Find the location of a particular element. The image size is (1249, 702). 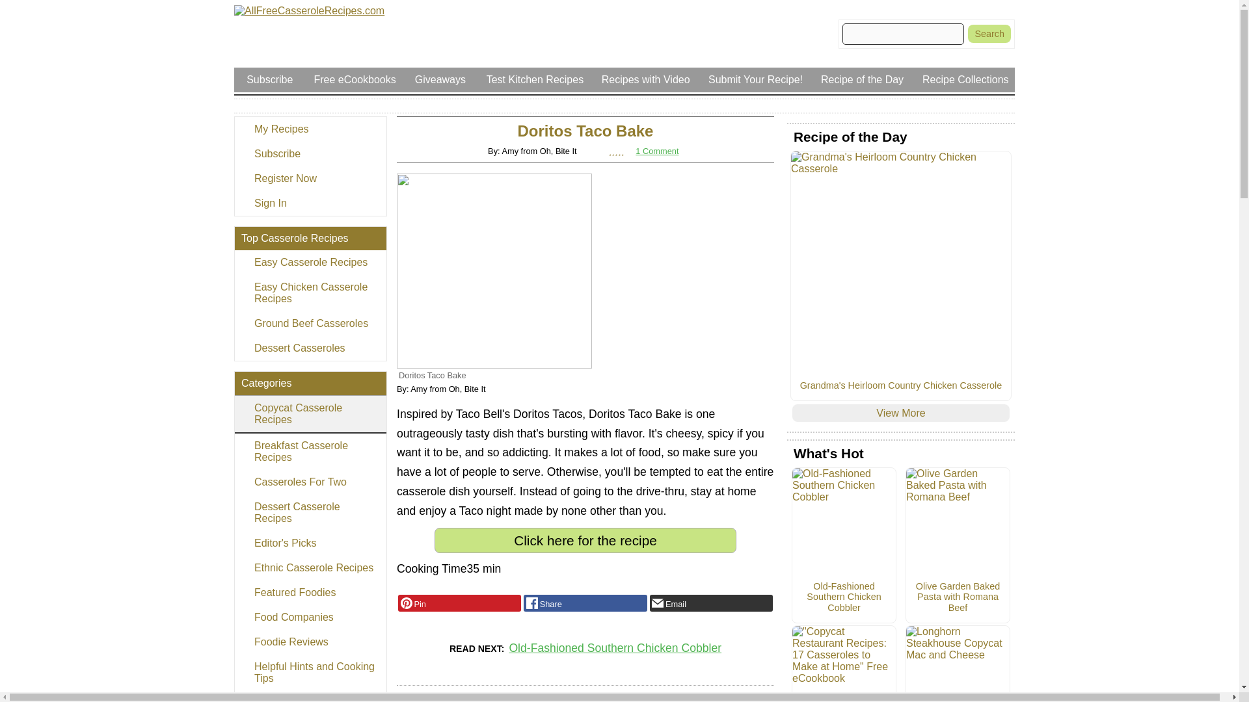

My Recipes is located at coordinates (310, 129).